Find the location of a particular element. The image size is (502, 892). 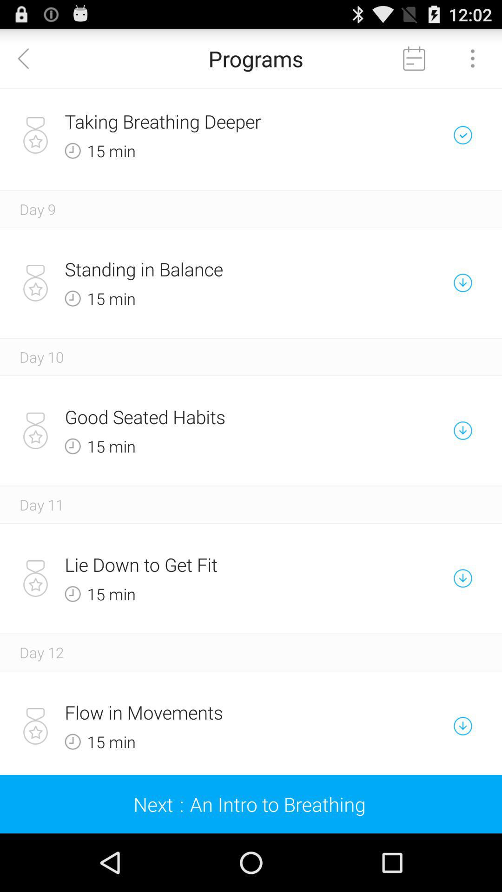

turn off day 9 is located at coordinates (38, 209).